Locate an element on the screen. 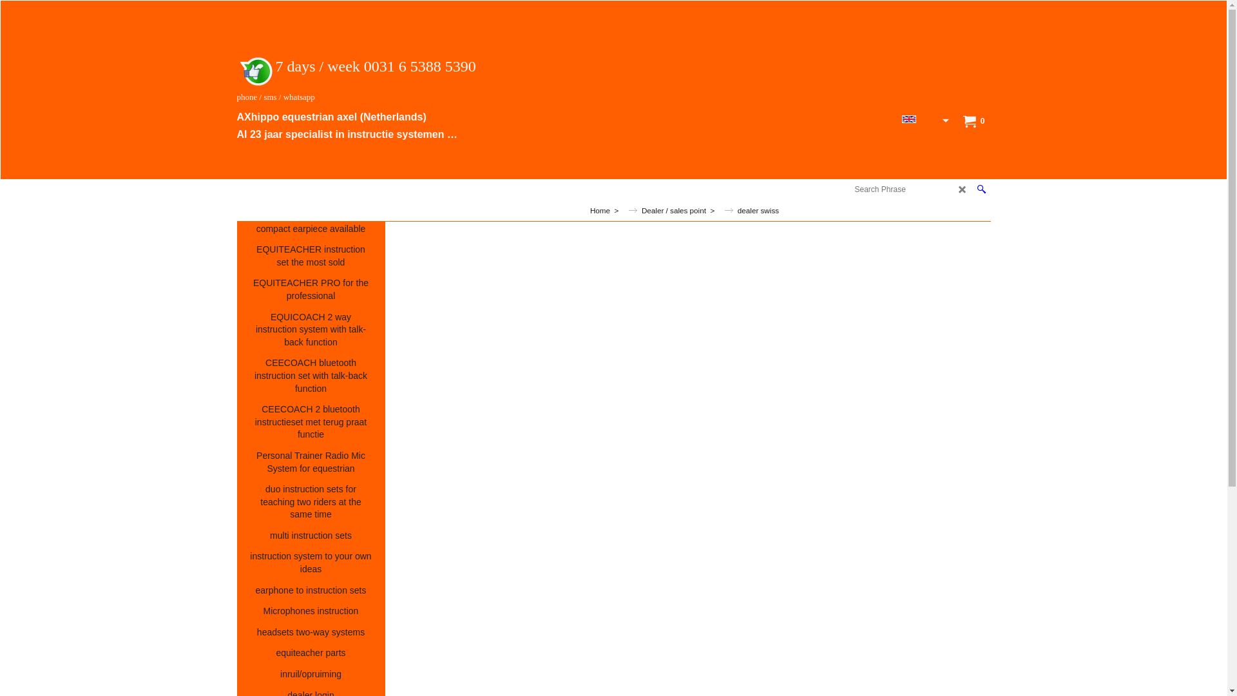  equestrian instruction manual is located at coordinates (706, 185).